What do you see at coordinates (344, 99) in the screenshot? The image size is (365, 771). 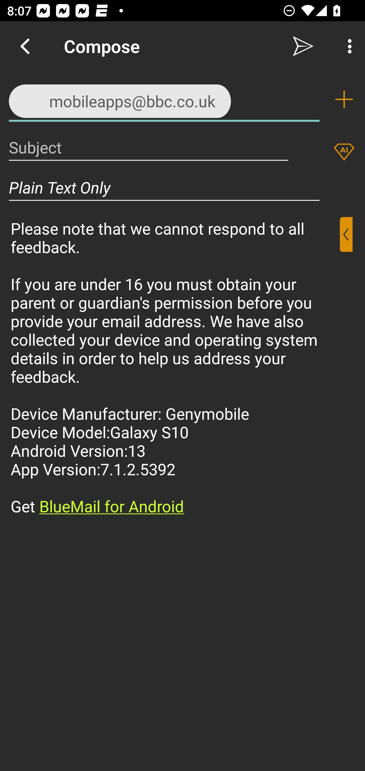 I see `Add recipient (To)` at bounding box center [344, 99].